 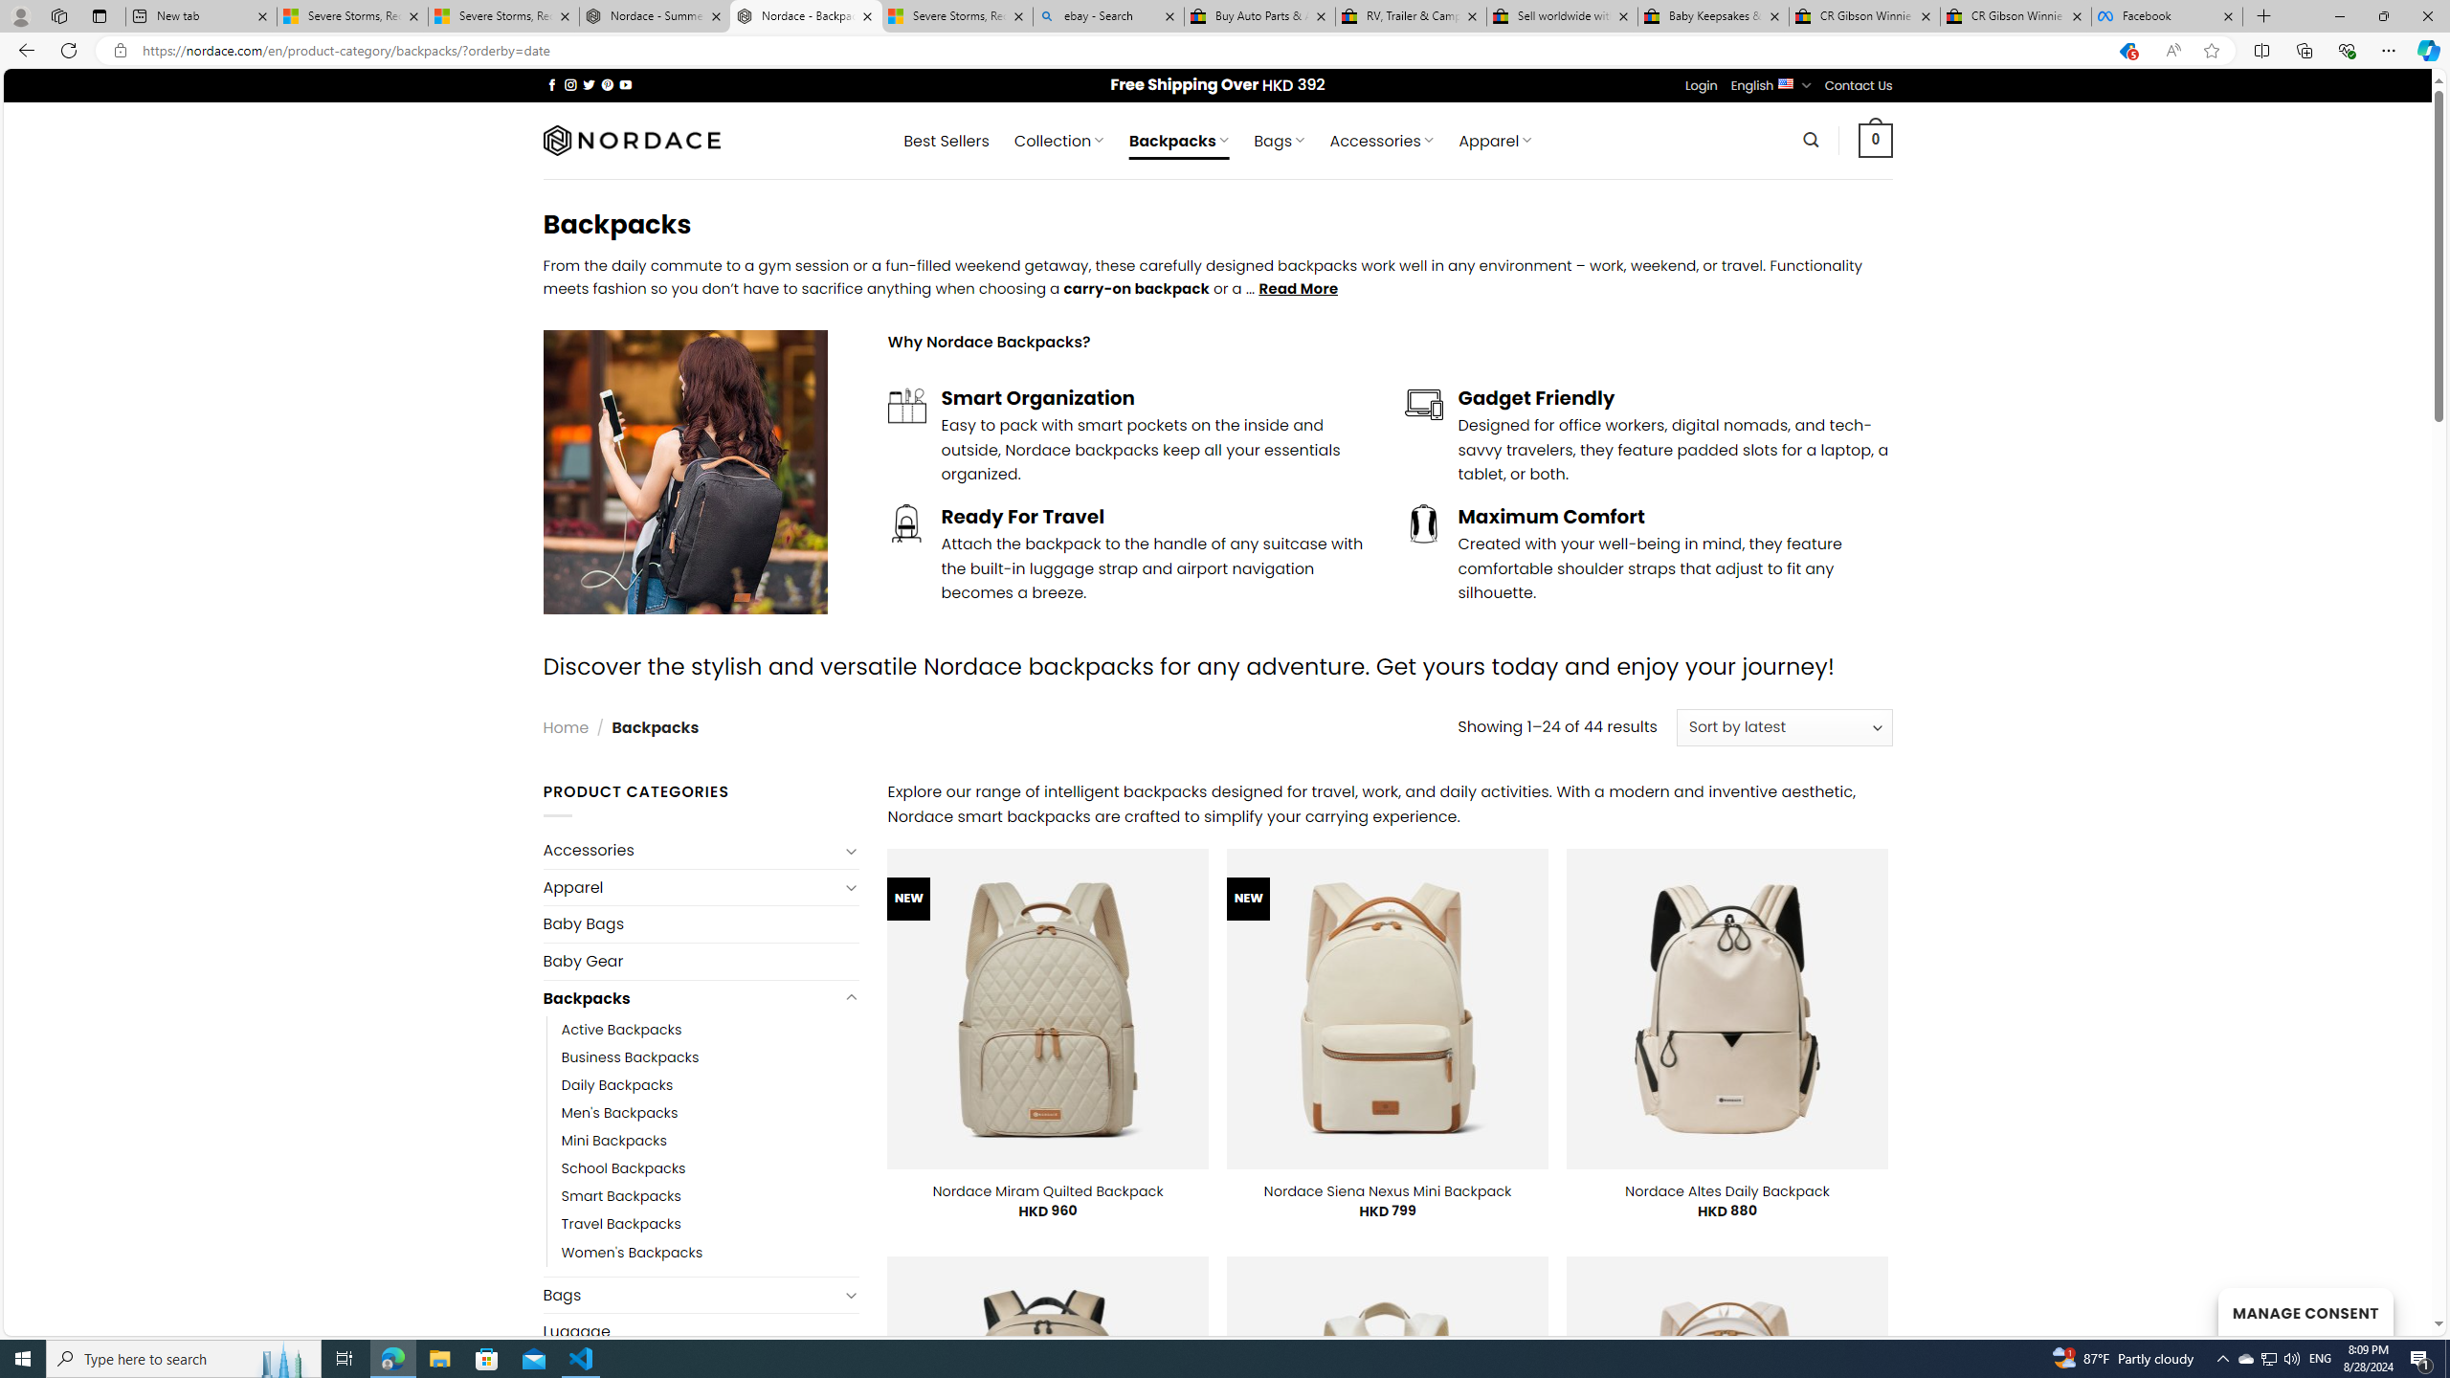 What do you see at coordinates (623, 1168) in the screenshot?
I see `School Backpacks` at bounding box center [623, 1168].